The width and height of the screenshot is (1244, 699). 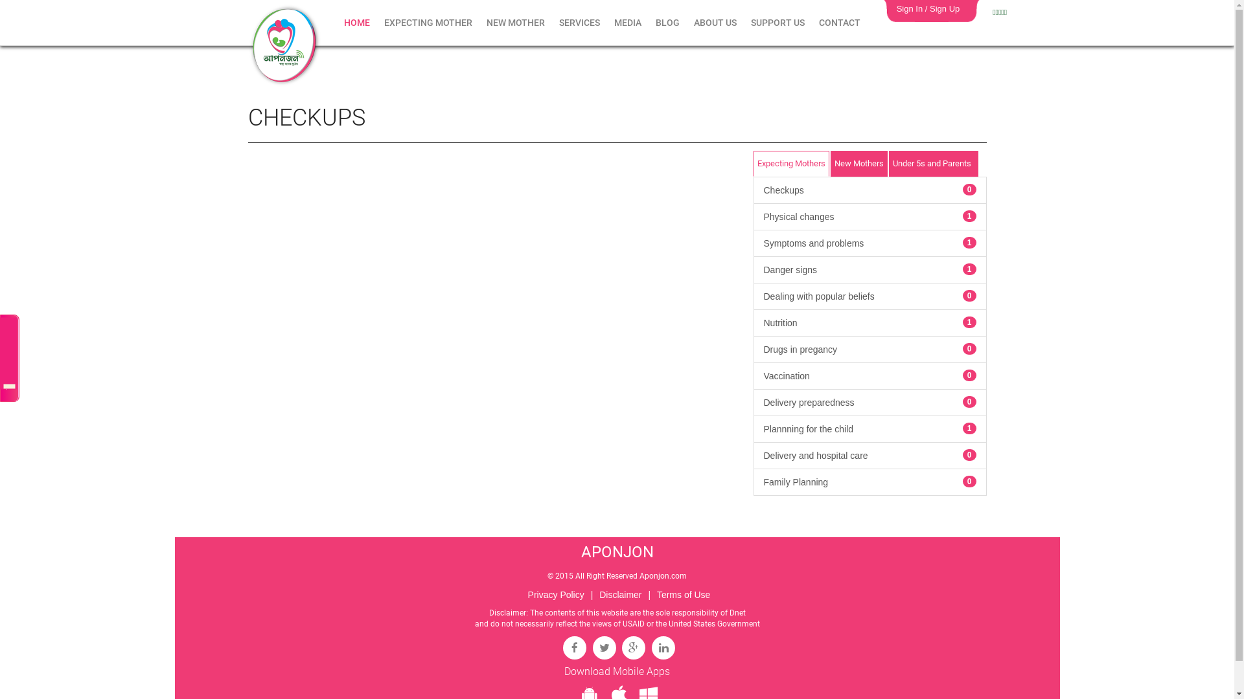 I want to click on Under 5s and Parents, so click(x=934, y=164).